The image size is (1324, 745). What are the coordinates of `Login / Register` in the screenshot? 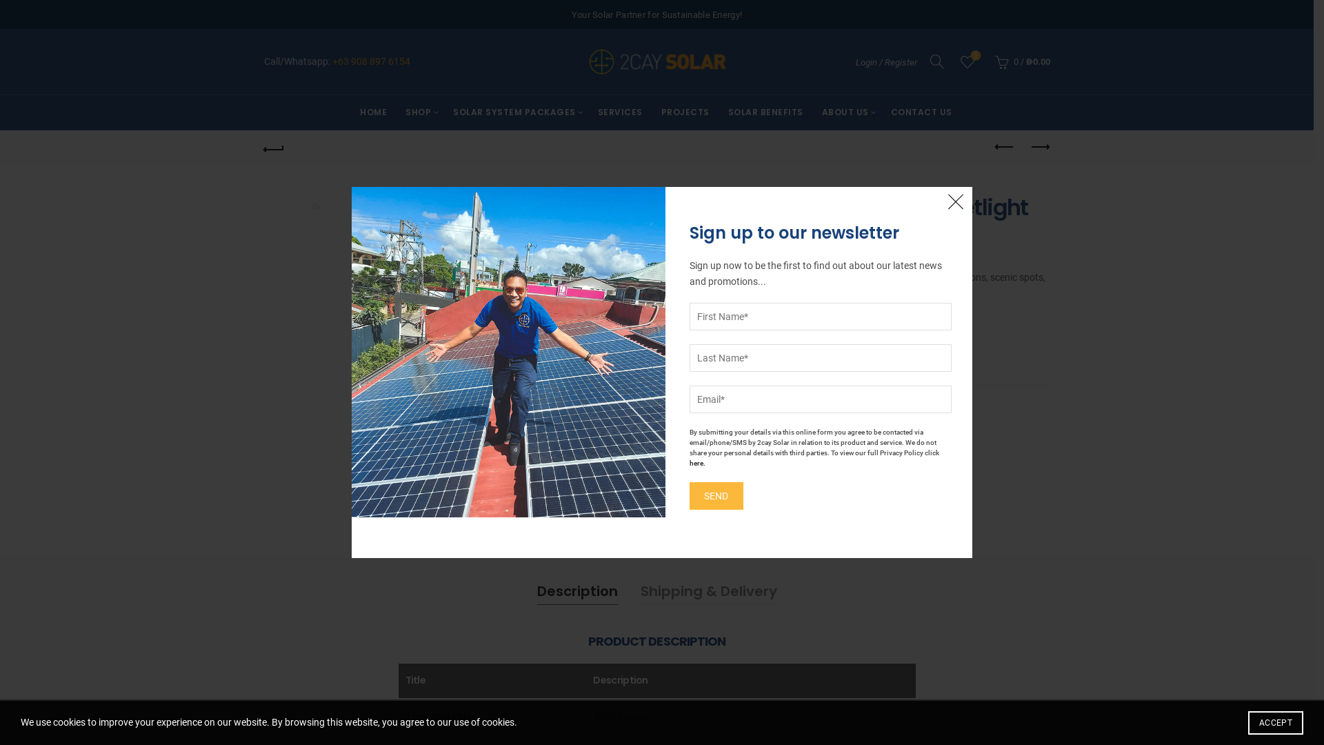 It's located at (885, 62).